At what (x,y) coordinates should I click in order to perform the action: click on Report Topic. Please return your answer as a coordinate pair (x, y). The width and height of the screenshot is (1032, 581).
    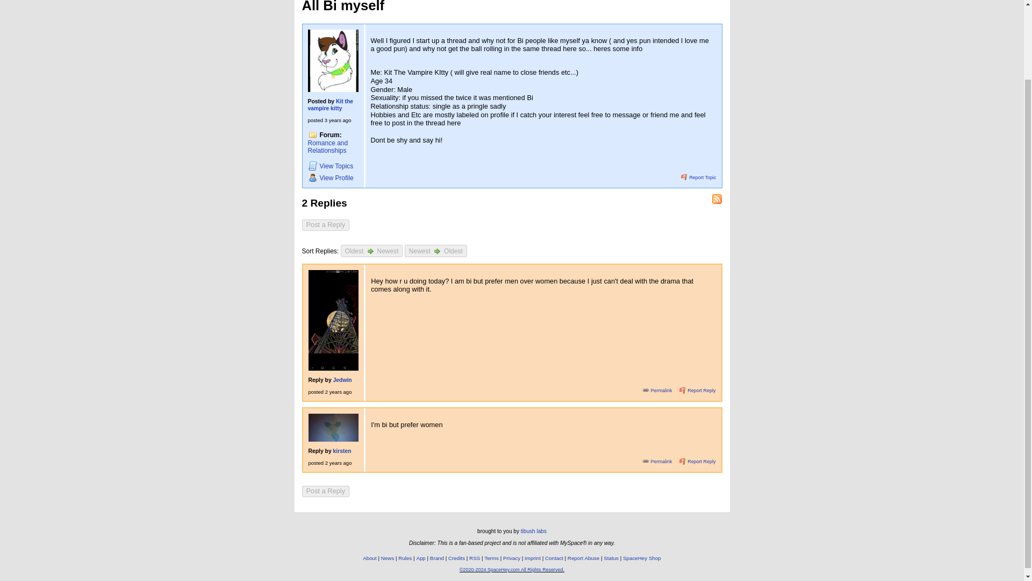
    Looking at the image, I should click on (698, 178).